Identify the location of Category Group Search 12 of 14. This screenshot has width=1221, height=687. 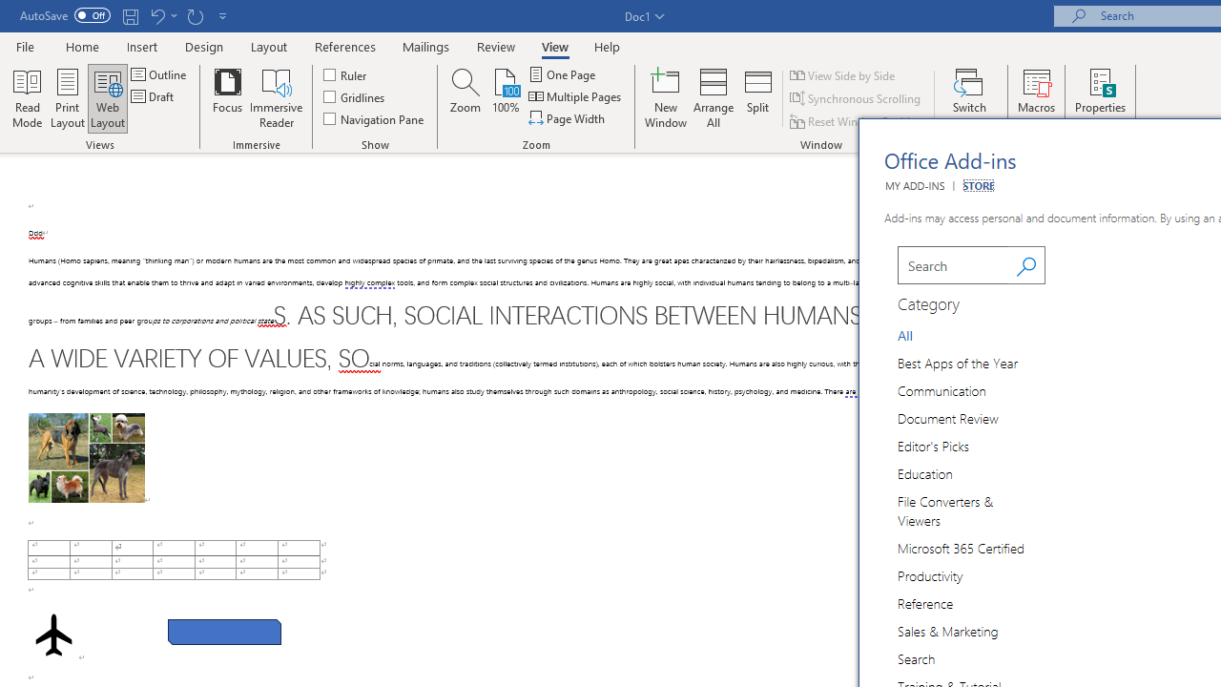
(920, 658).